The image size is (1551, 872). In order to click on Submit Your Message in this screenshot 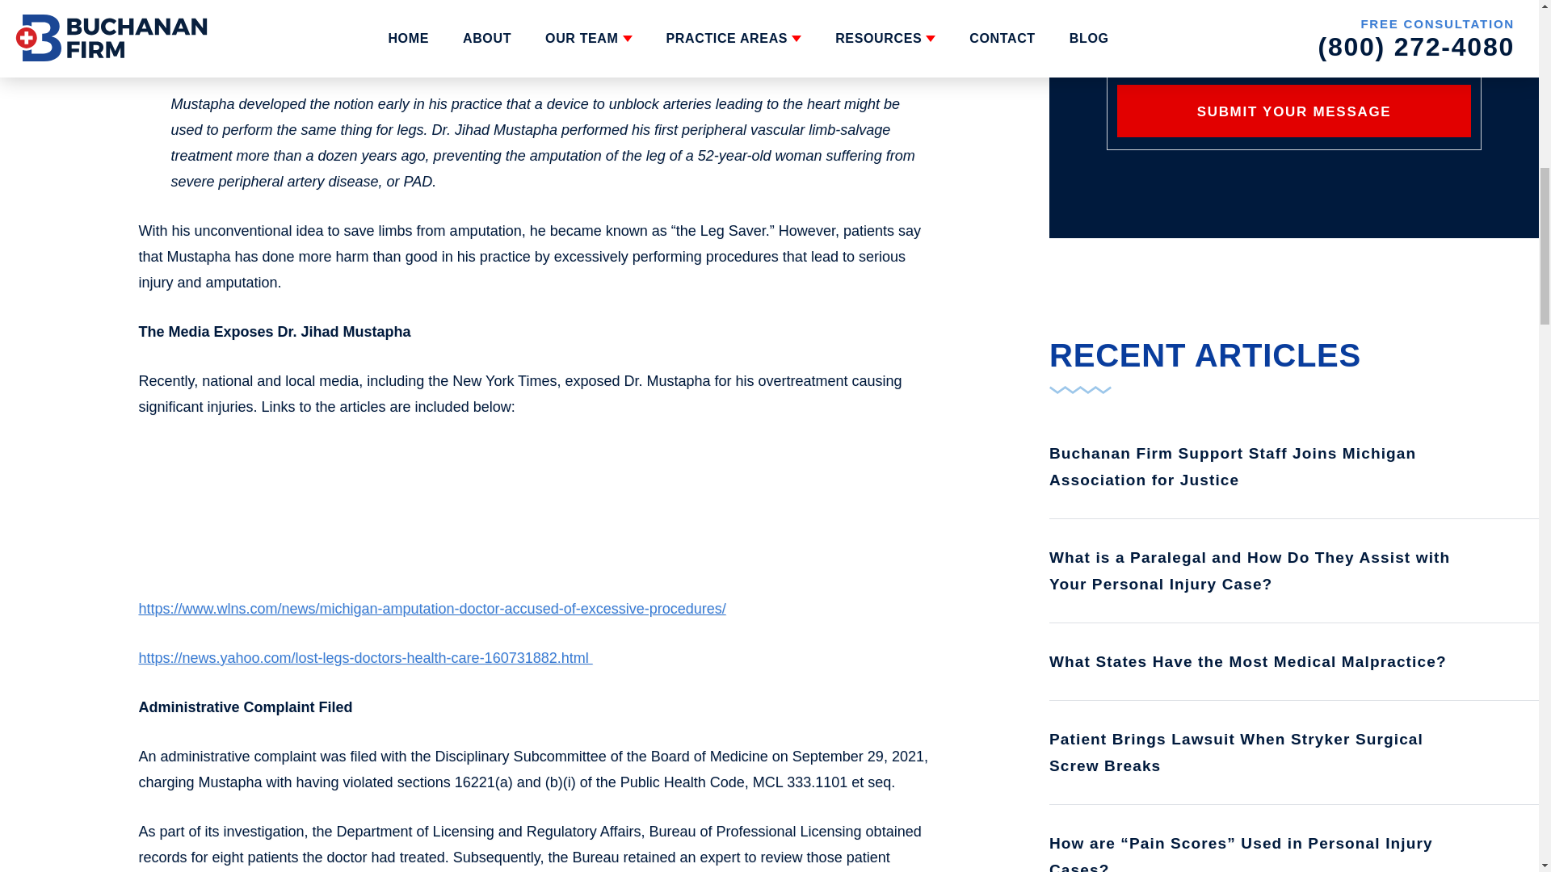, I will do `click(1294, 110)`.